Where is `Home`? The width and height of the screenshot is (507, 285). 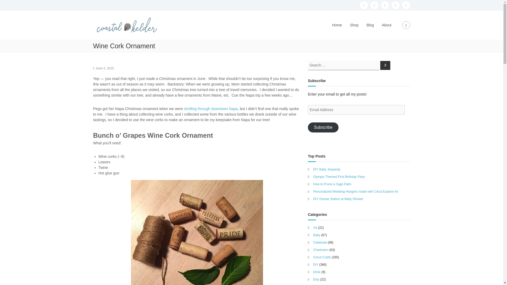 Home is located at coordinates (337, 25).